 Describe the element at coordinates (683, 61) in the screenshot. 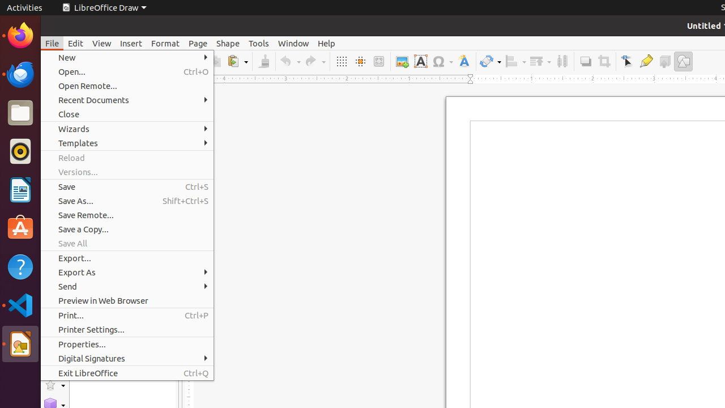

I see `Draw Functions` at that location.